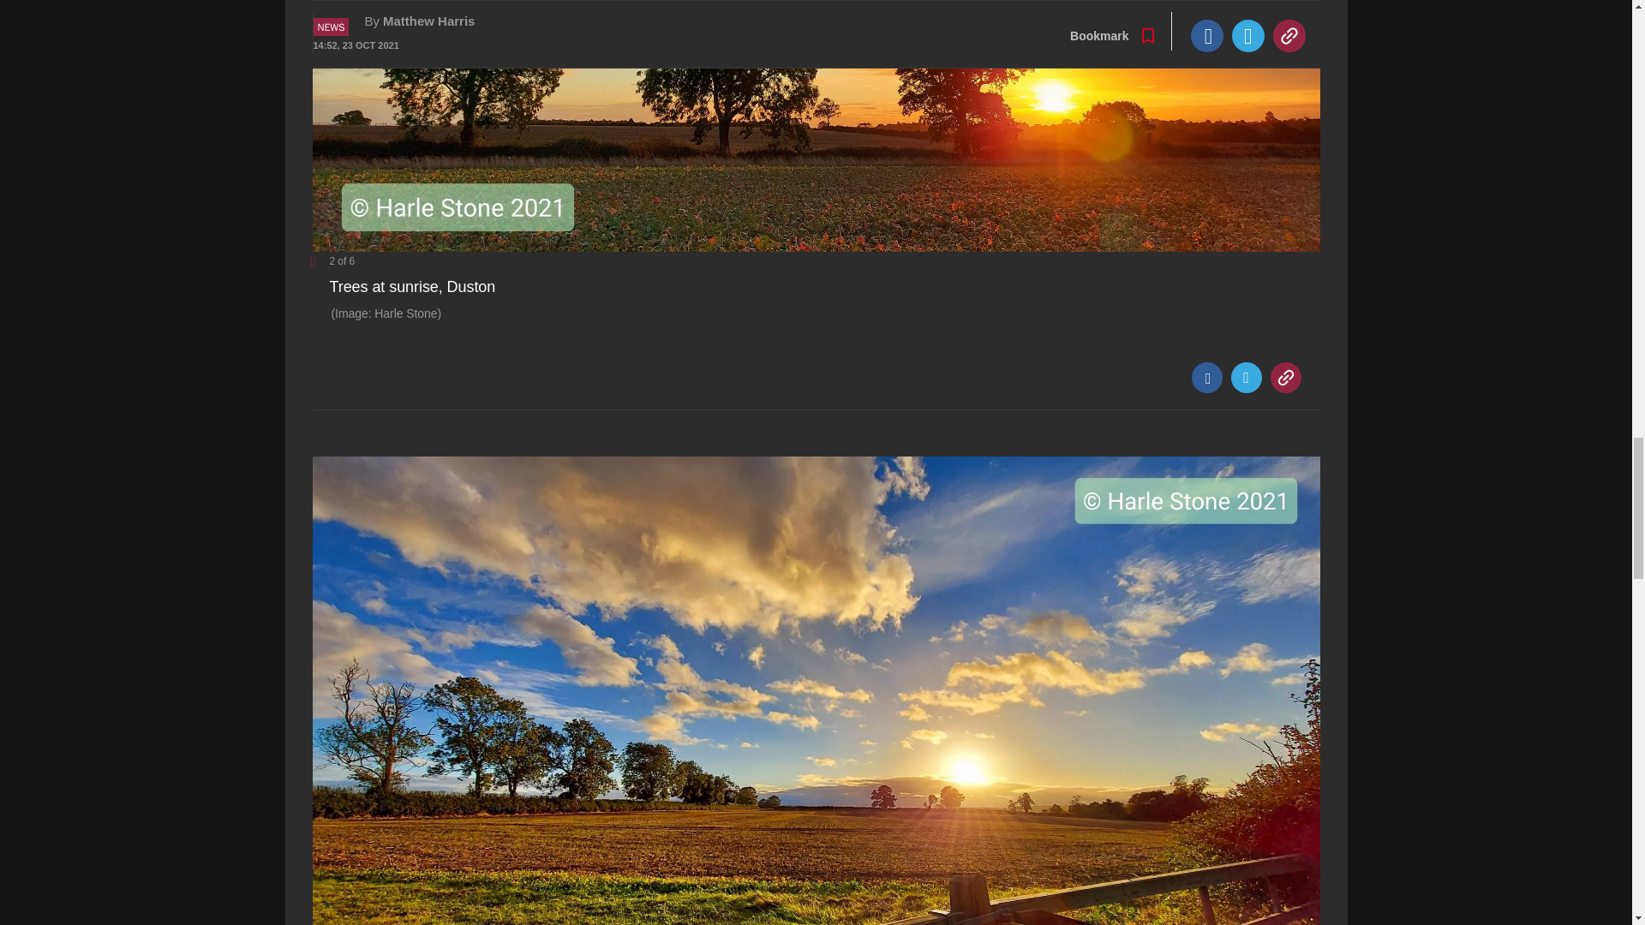 Image resolution: width=1645 pixels, height=925 pixels. What do you see at coordinates (1246, 377) in the screenshot?
I see `Twitter` at bounding box center [1246, 377].